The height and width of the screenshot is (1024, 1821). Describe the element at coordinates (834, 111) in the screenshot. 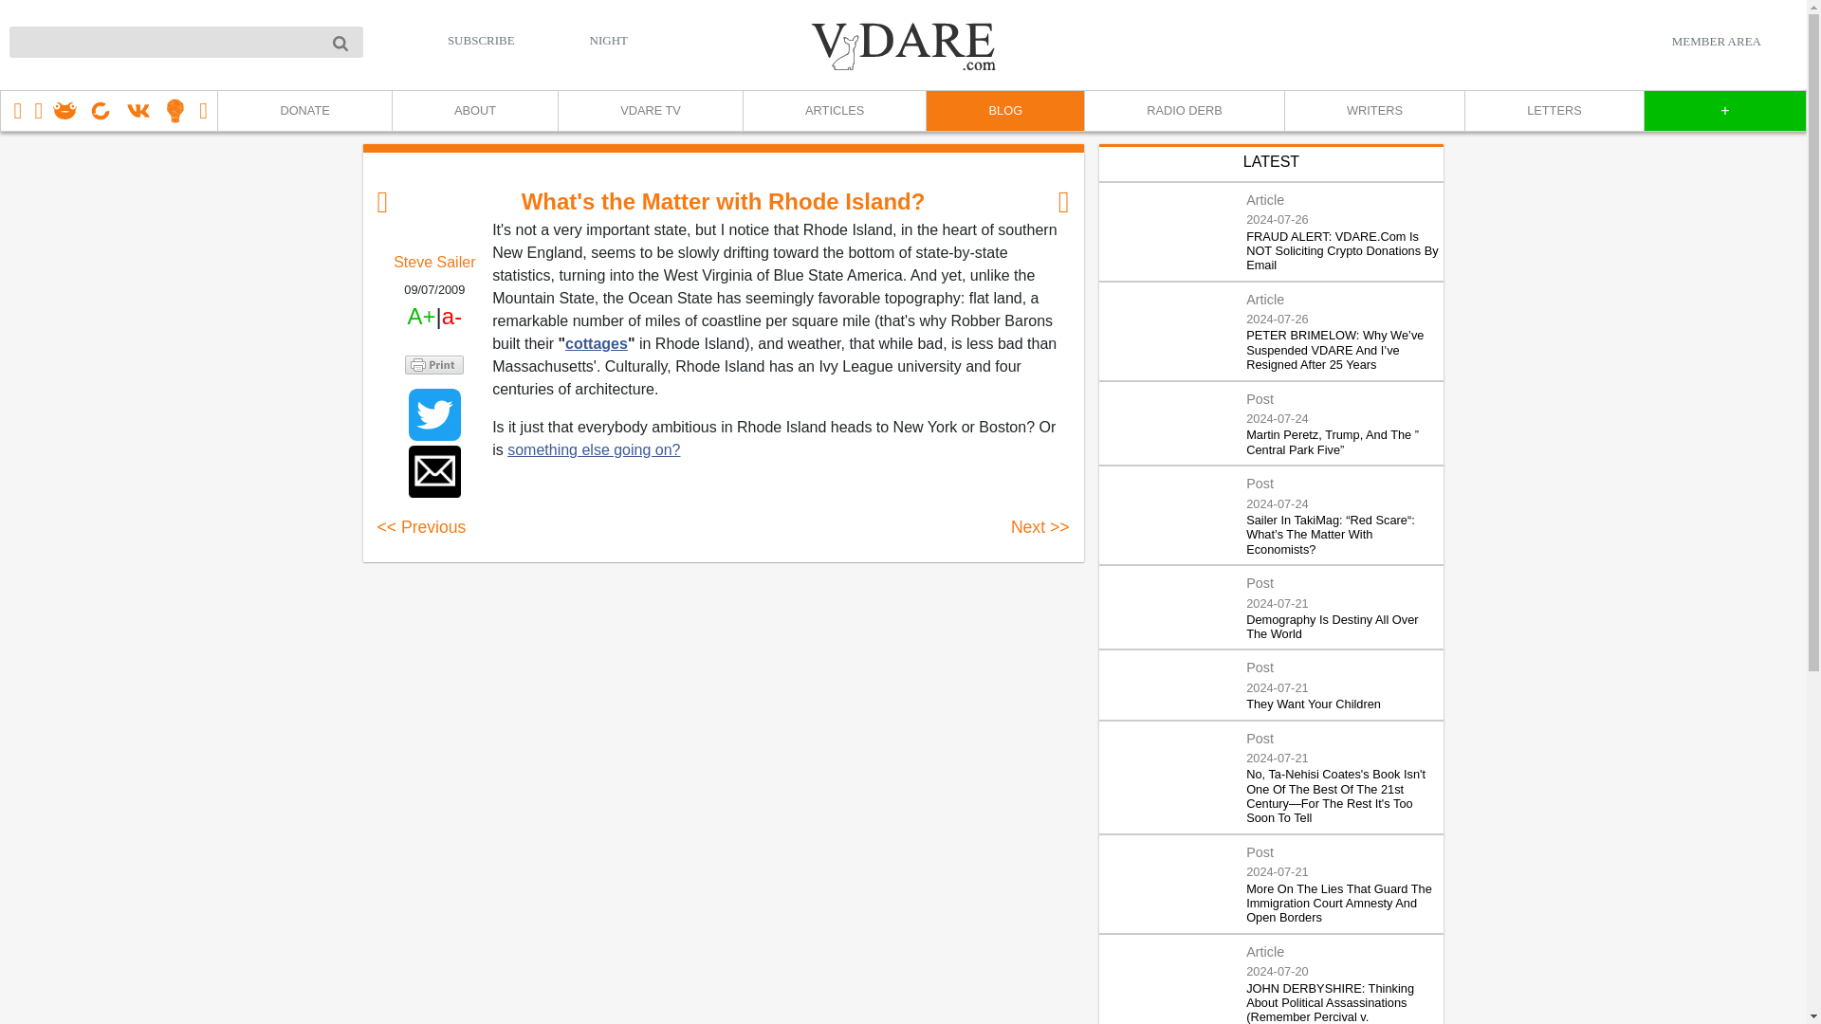

I see `ARTICLES` at that location.